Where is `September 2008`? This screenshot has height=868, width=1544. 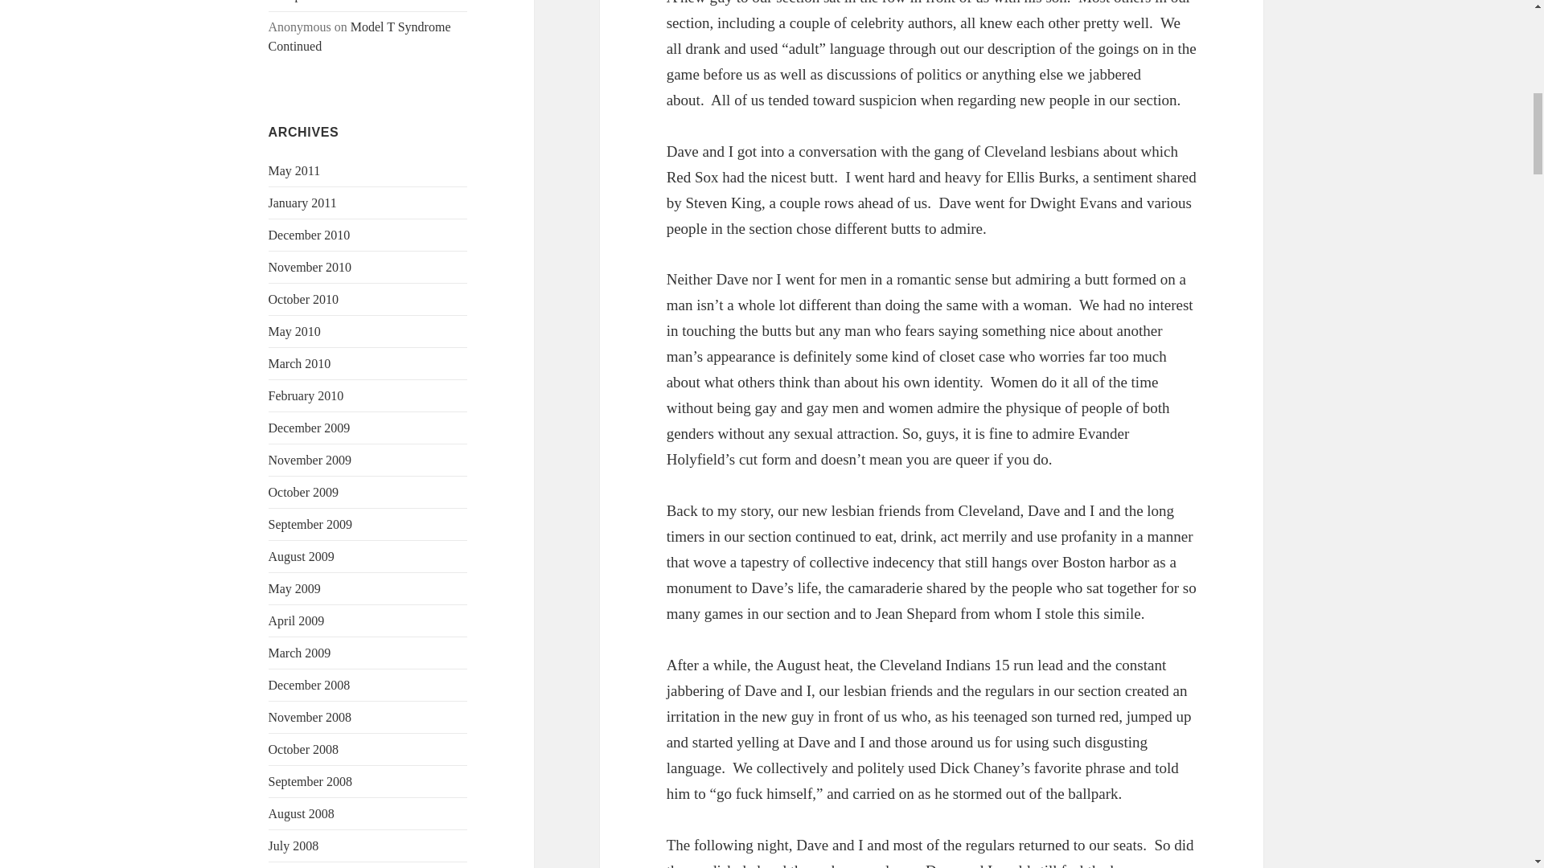
September 2008 is located at coordinates (310, 781).